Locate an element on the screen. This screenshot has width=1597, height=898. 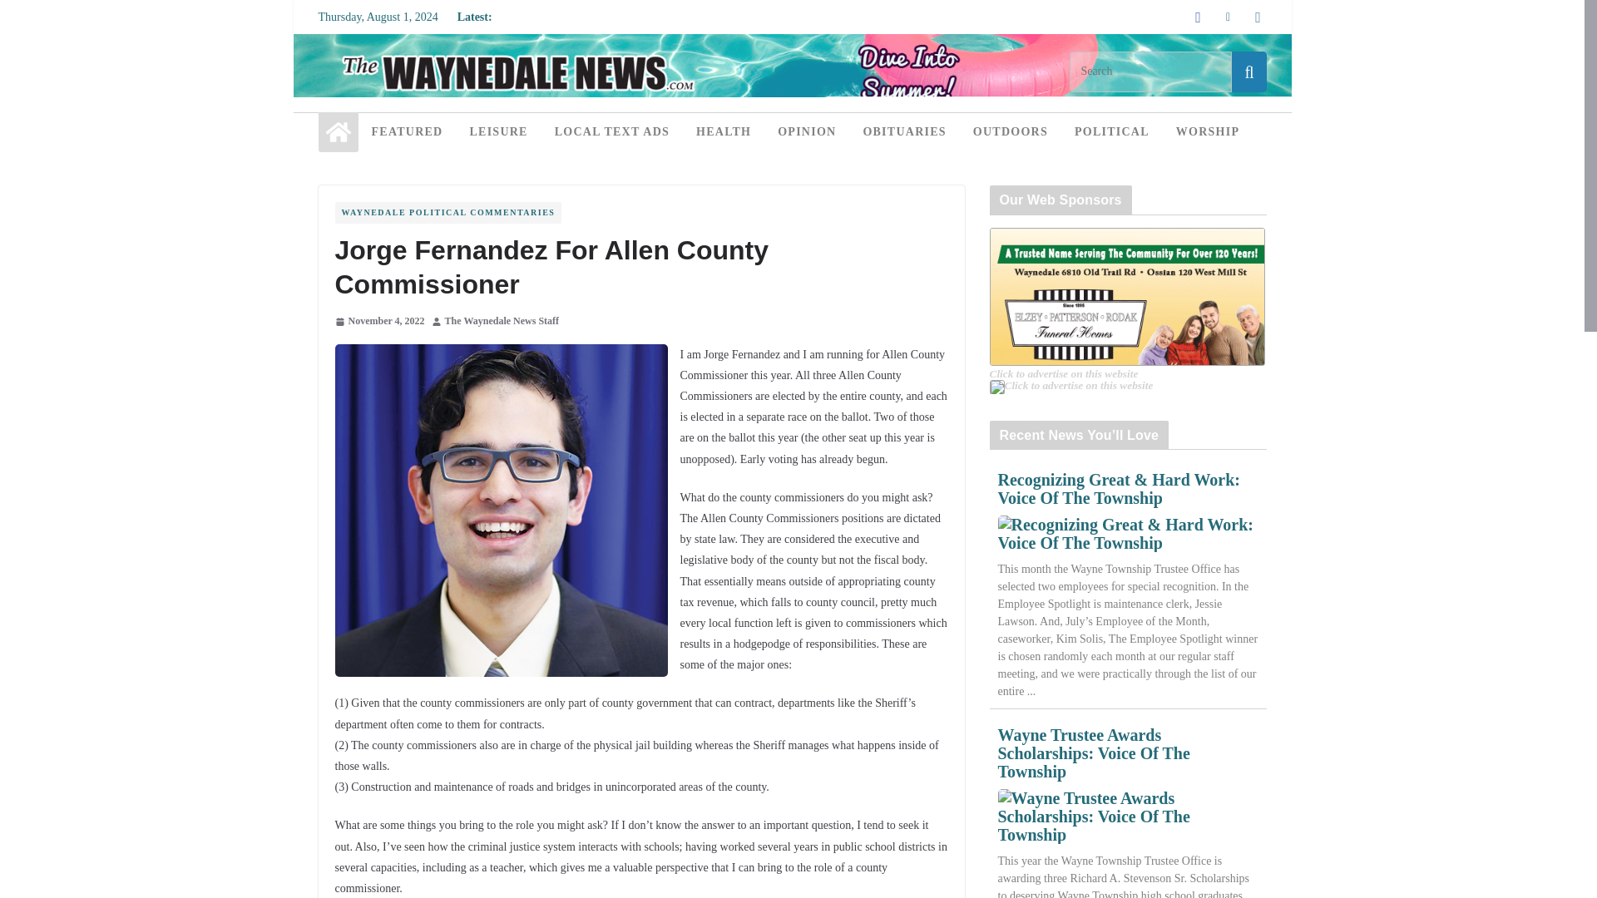
POLITICAL is located at coordinates (1112, 131).